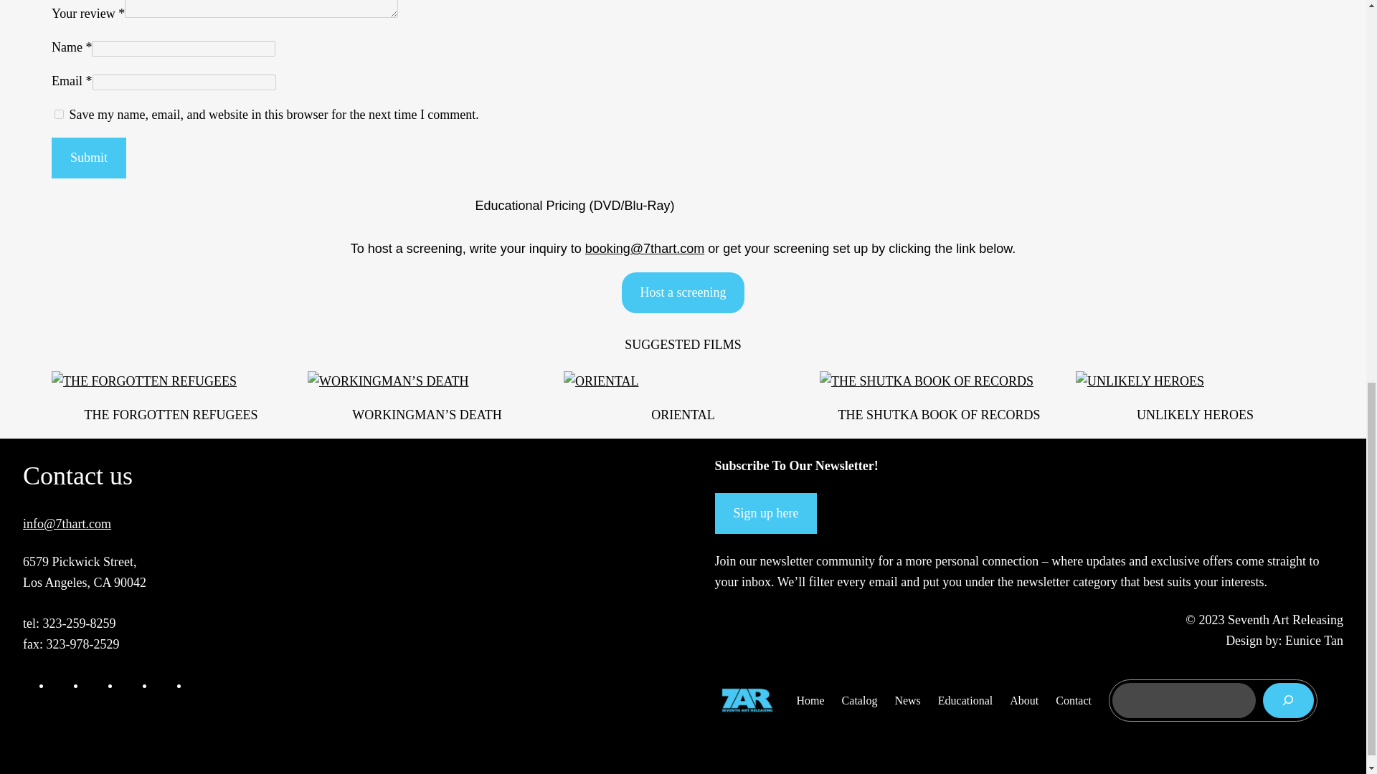 The width and height of the screenshot is (1377, 774). I want to click on THE FORGOTTEN REFUGEES, so click(171, 414).